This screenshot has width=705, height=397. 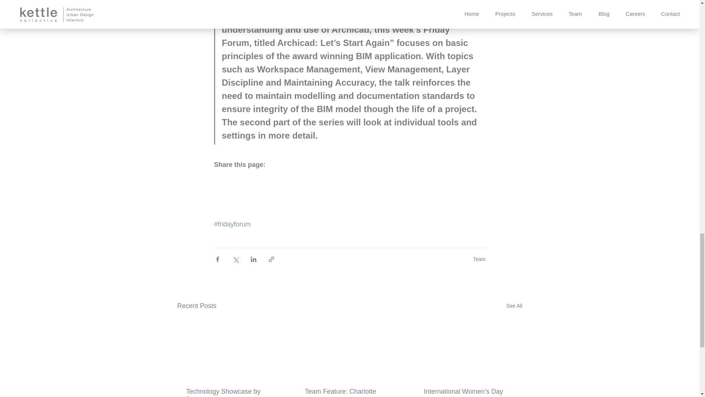 I want to click on See All, so click(x=514, y=306).